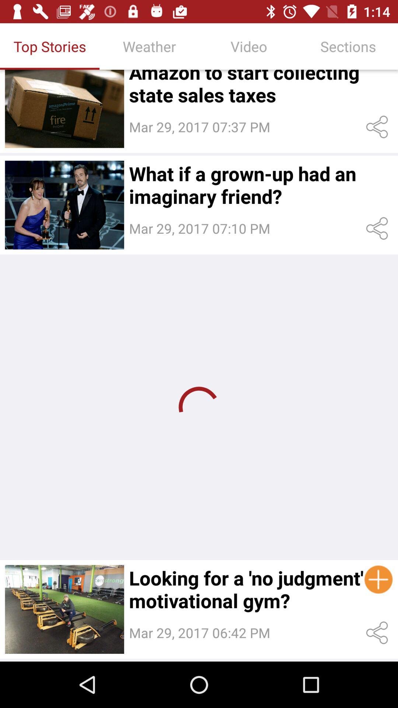 The image size is (398, 708). What do you see at coordinates (379, 127) in the screenshot?
I see `select the 1st share icon from the top` at bounding box center [379, 127].